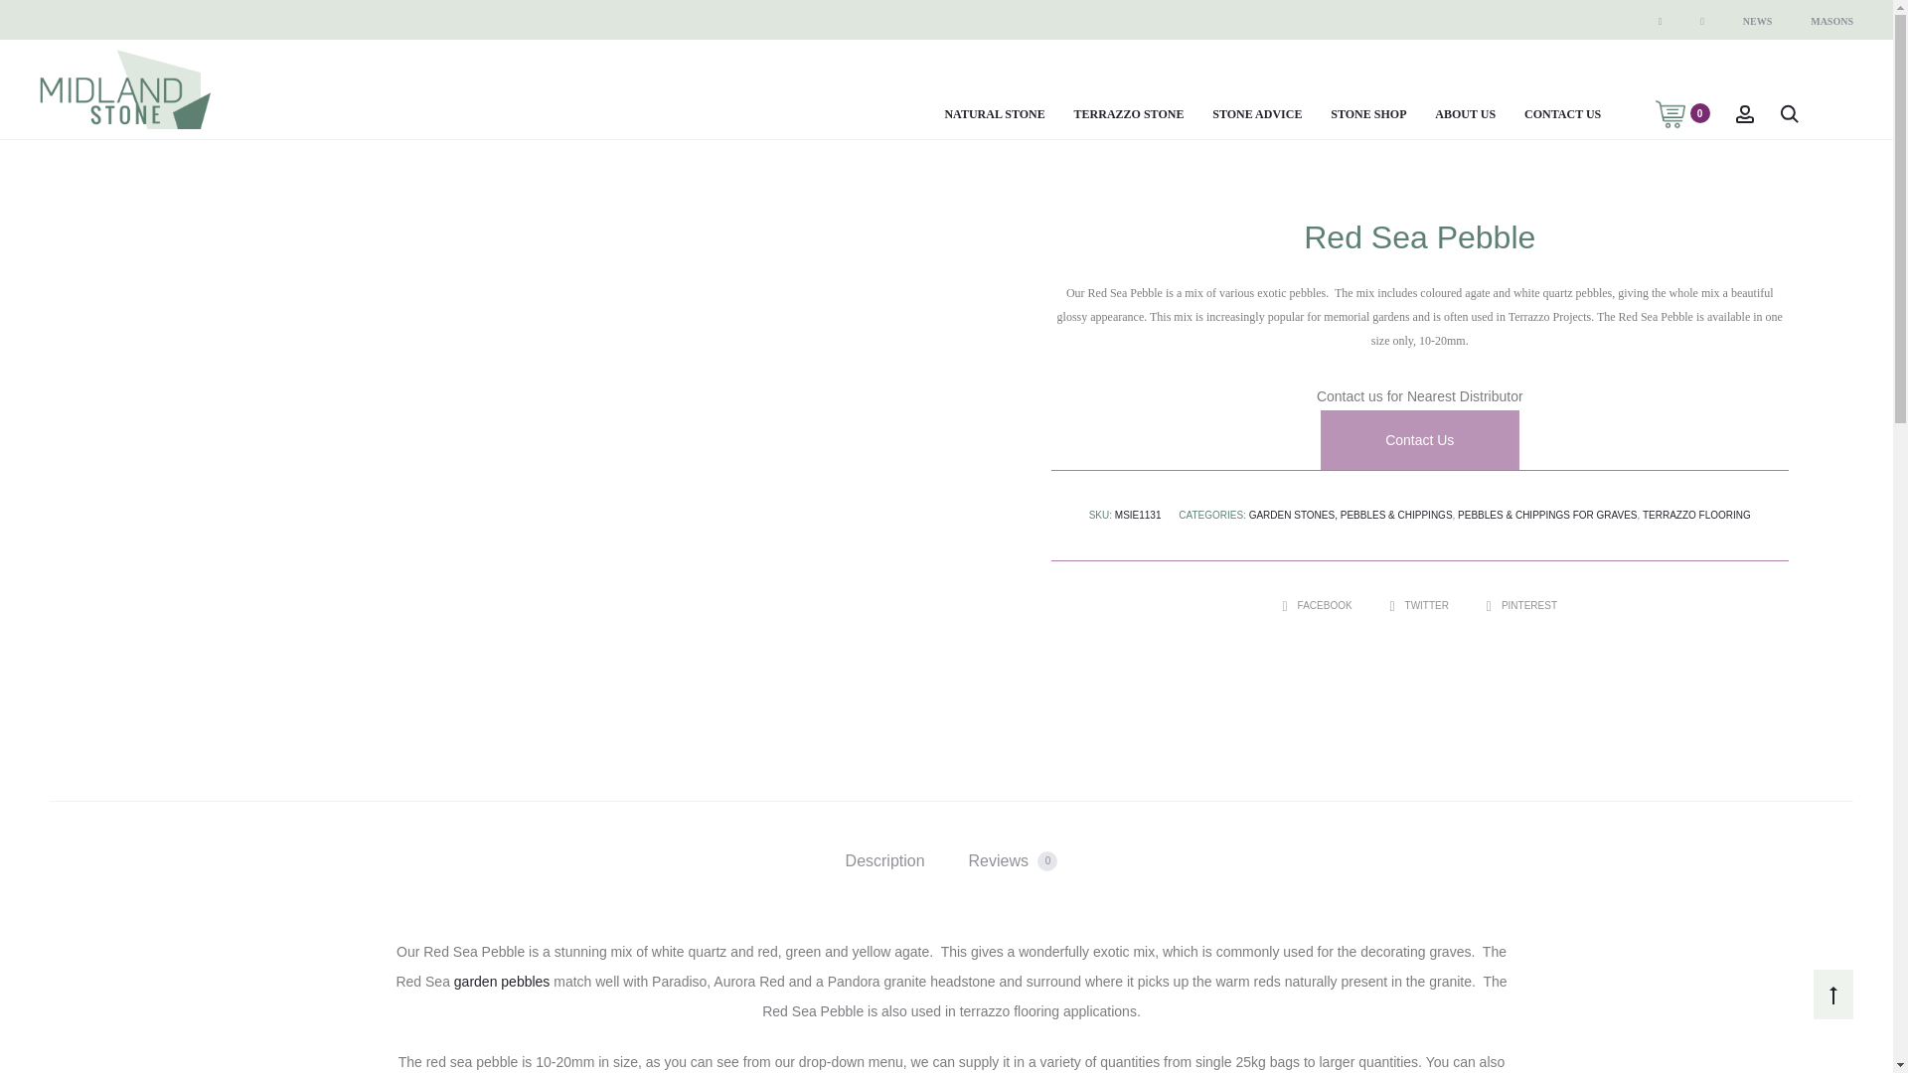  Describe the element at coordinates (131, 108) in the screenshot. I see `Natural Stone` at that location.